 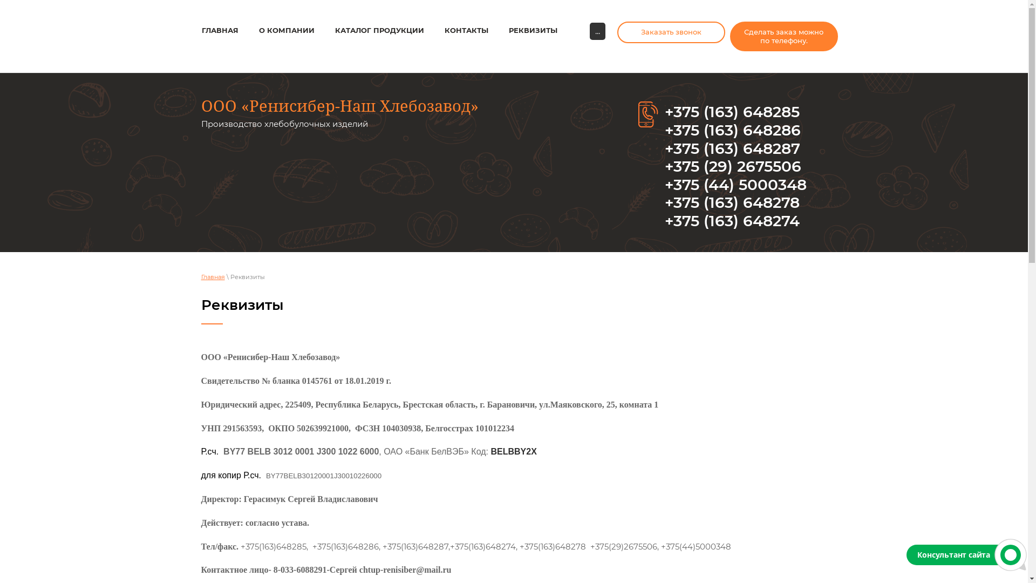 What do you see at coordinates (736, 185) in the screenshot?
I see `+375 (44) 5000348` at bounding box center [736, 185].